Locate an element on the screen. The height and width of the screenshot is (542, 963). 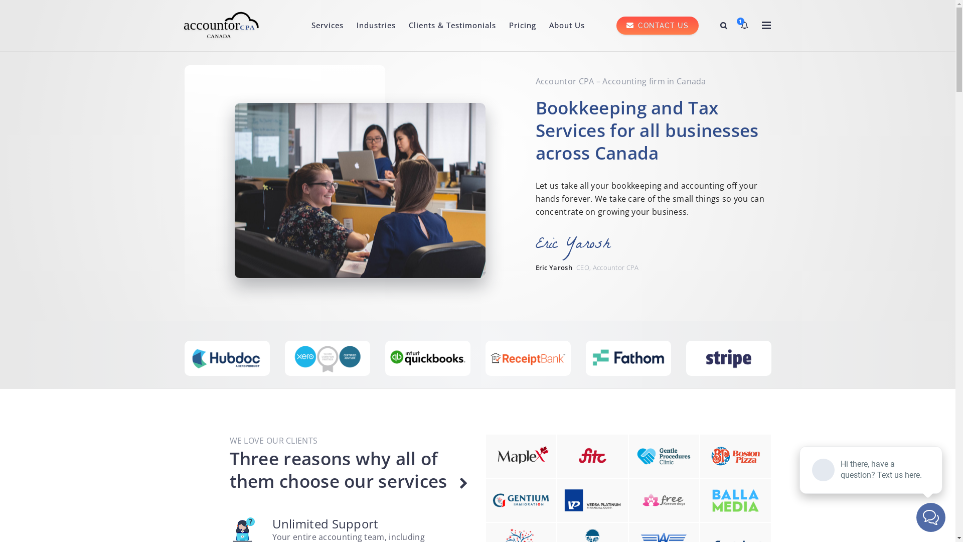
Quickbooks is located at coordinates (528, 359).